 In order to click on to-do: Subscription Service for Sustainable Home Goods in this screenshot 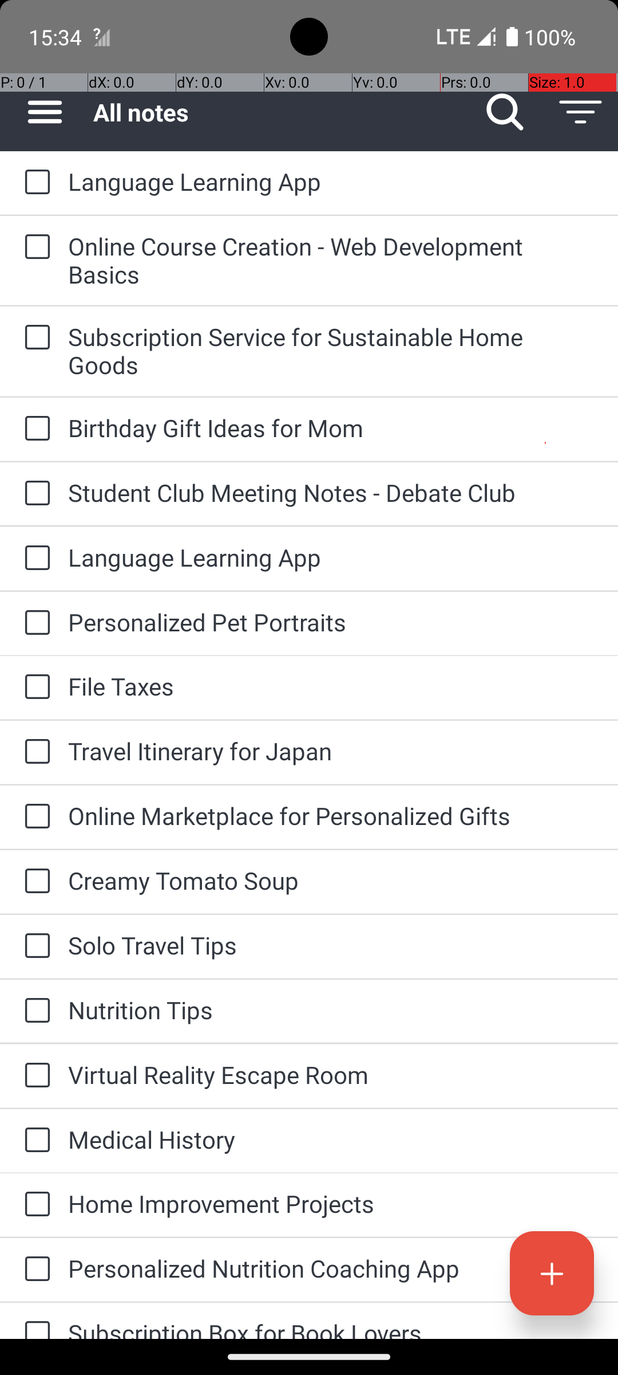, I will do `click(34, 338)`.